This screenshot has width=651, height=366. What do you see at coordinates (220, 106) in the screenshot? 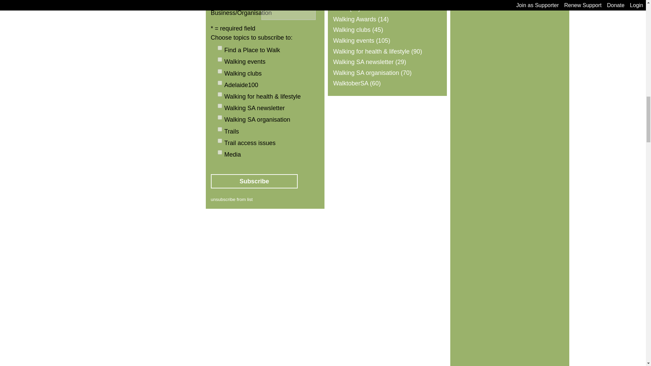
I see `Walking SA newsletter` at bounding box center [220, 106].